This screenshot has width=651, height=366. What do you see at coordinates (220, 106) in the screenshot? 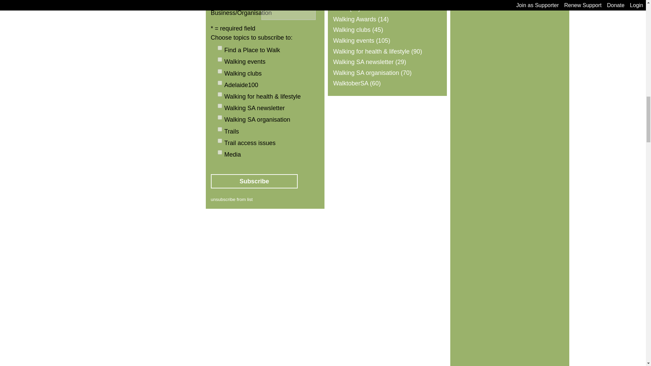
I see `Walking SA newsletter` at bounding box center [220, 106].